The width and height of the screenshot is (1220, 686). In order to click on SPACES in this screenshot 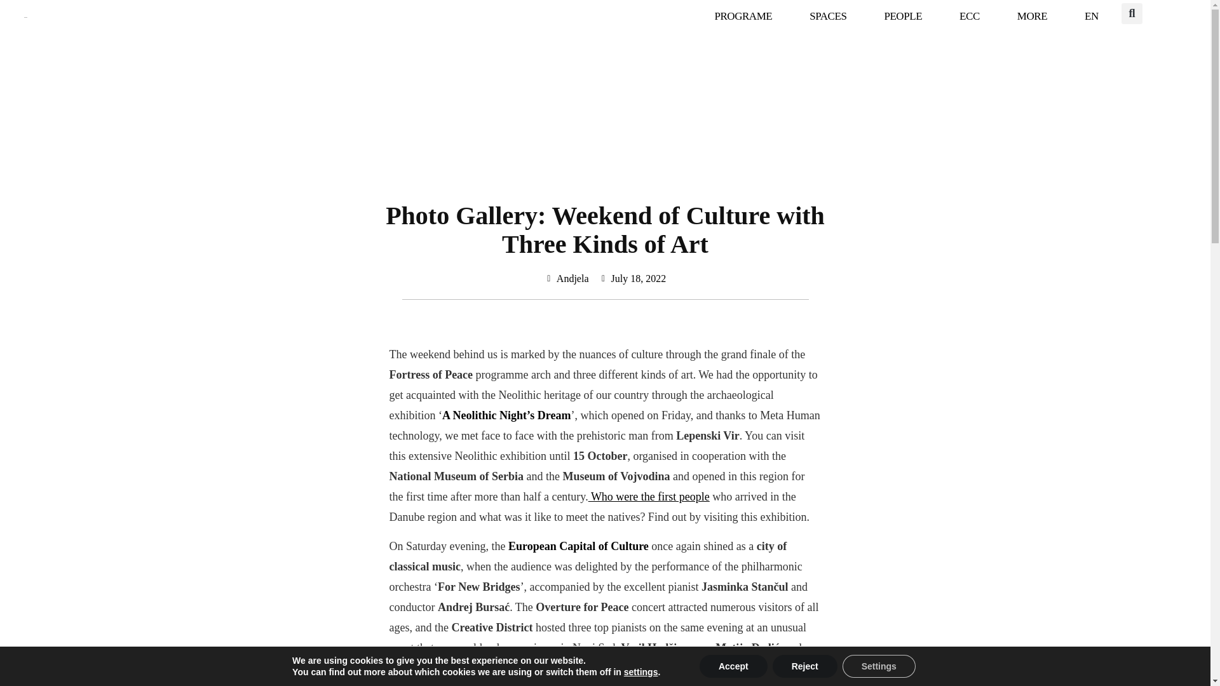, I will do `click(827, 17)`.